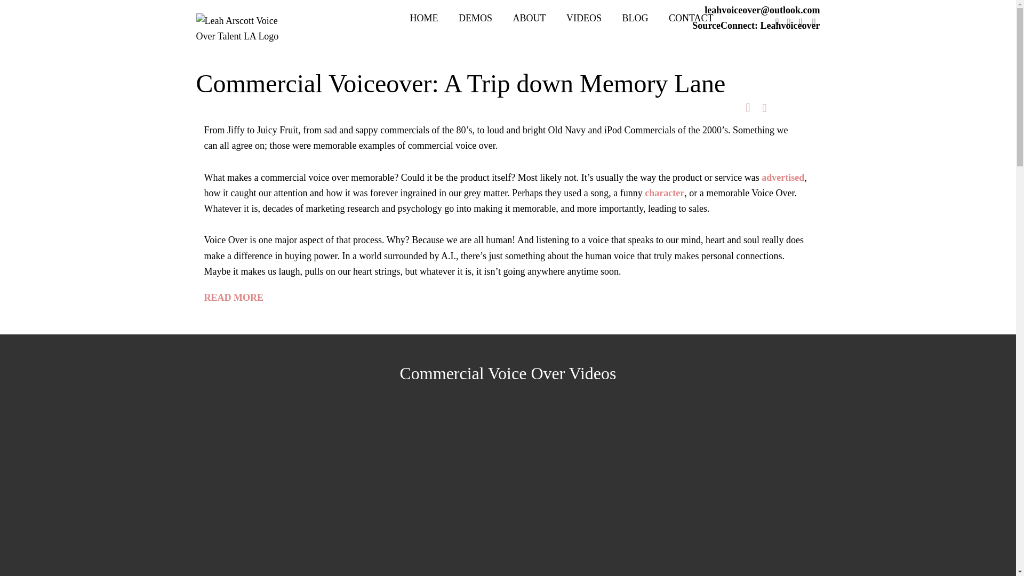 The height and width of the screenshot is (576, 1024). What do you see at coordinates (529, 18) in the screenshot?
I see `ABOUT` at bounding box center [529, 18].